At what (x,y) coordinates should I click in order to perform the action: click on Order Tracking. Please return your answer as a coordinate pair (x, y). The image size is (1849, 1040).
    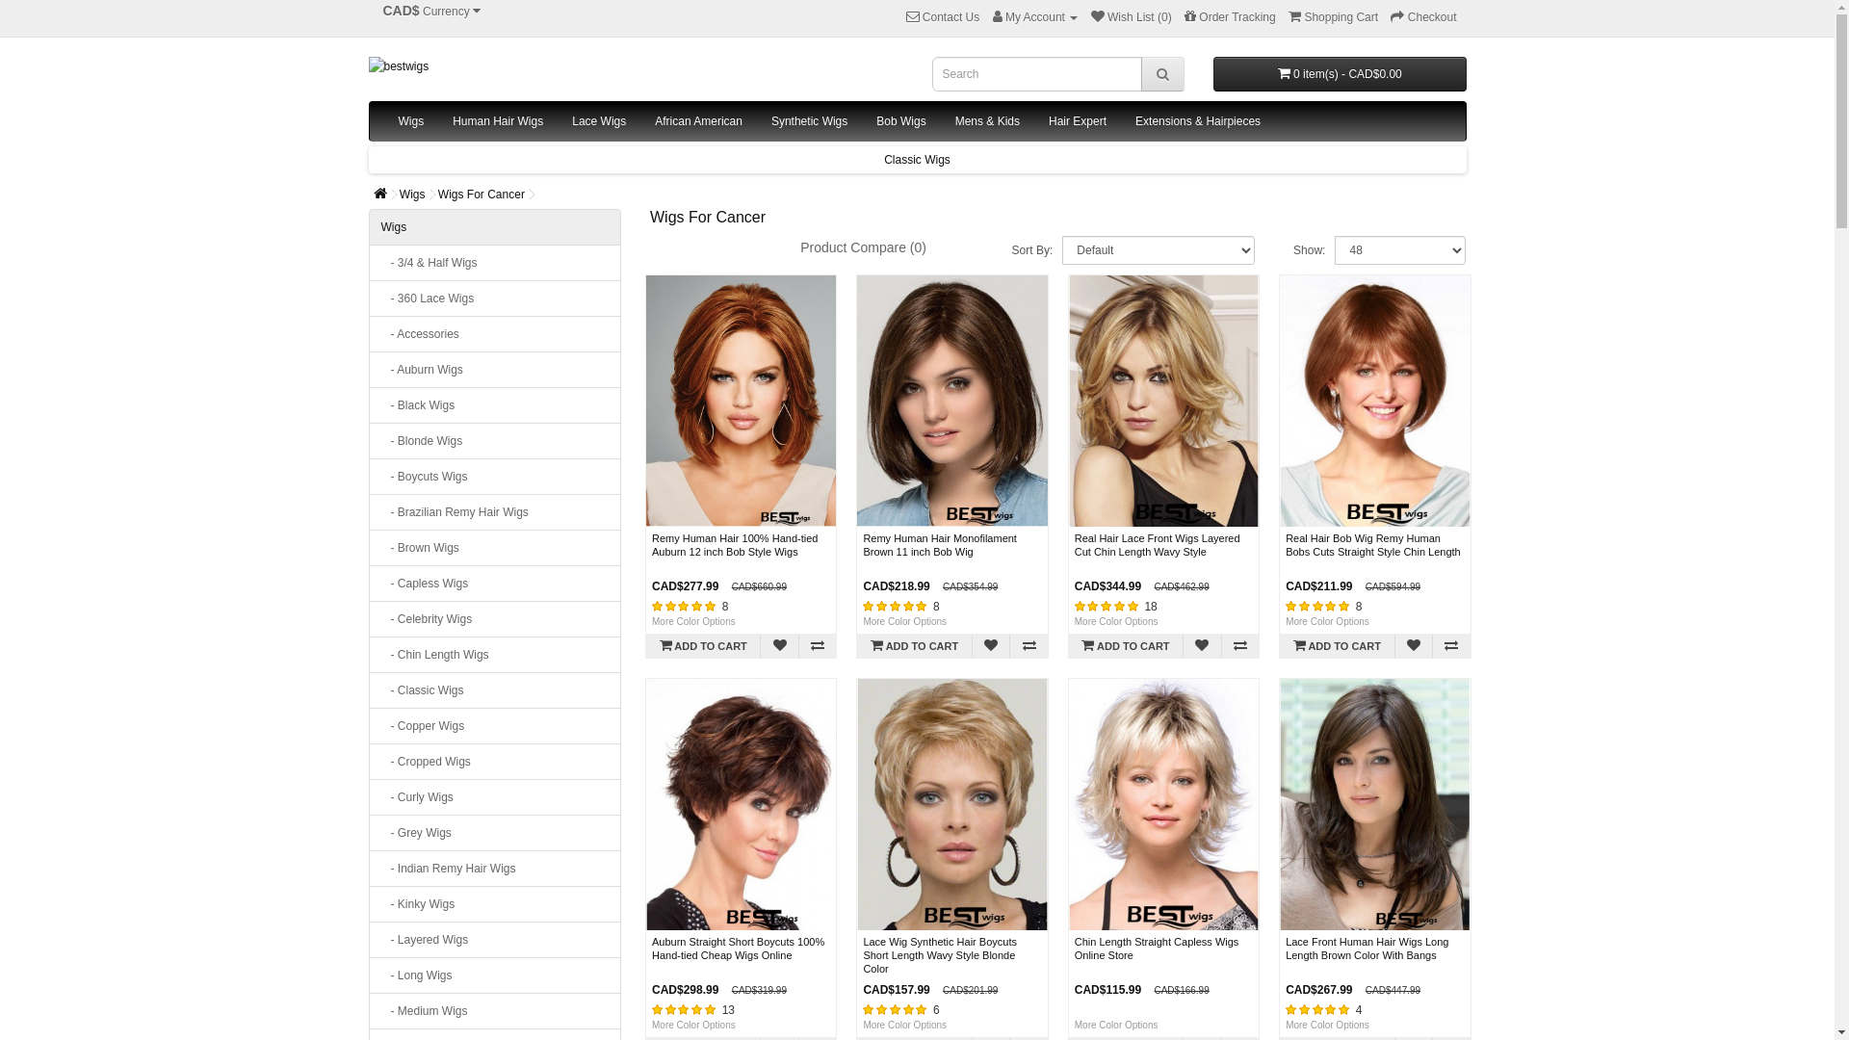
    Looking at the image, I should click on (1231, 17).